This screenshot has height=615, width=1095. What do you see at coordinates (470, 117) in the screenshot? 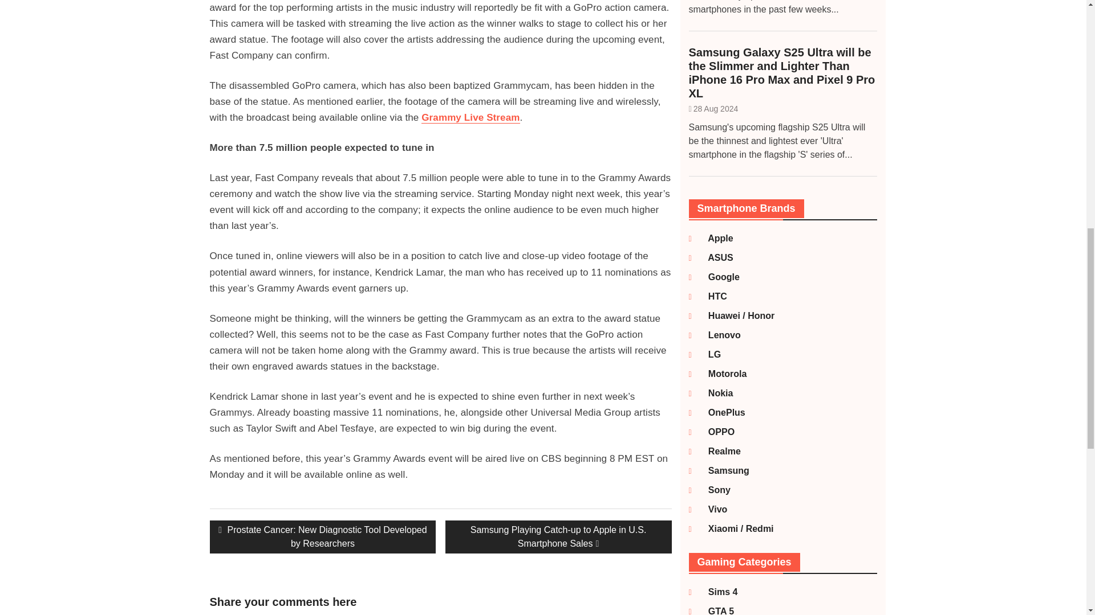
I see `Grammy Live Stream` at bounding box center [470, 117].